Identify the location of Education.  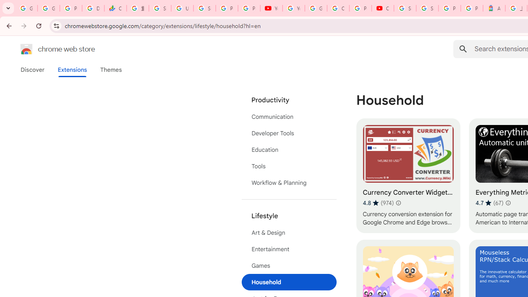
(289, 149).